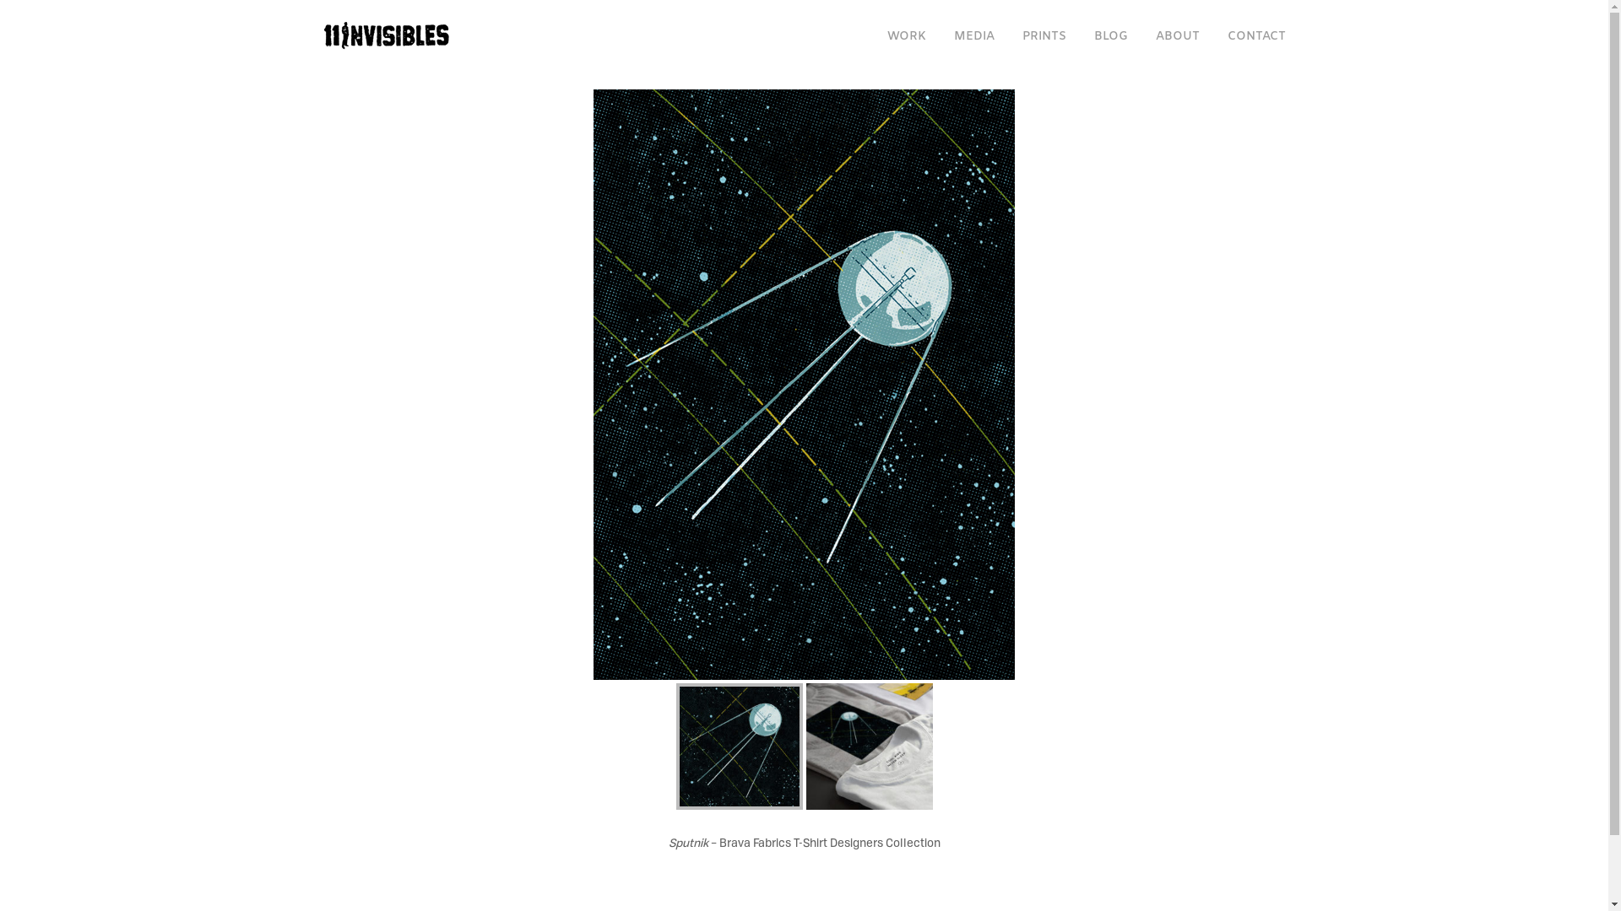 The width and height of the screenshot is (1621, 911). I want to click on PRINTS, so click(1044, 37).